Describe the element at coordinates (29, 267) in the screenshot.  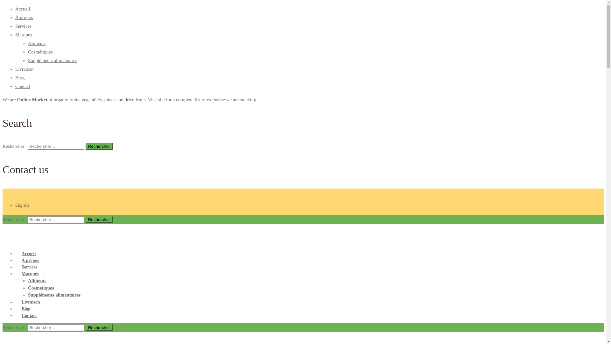
I see `Services` at that location.